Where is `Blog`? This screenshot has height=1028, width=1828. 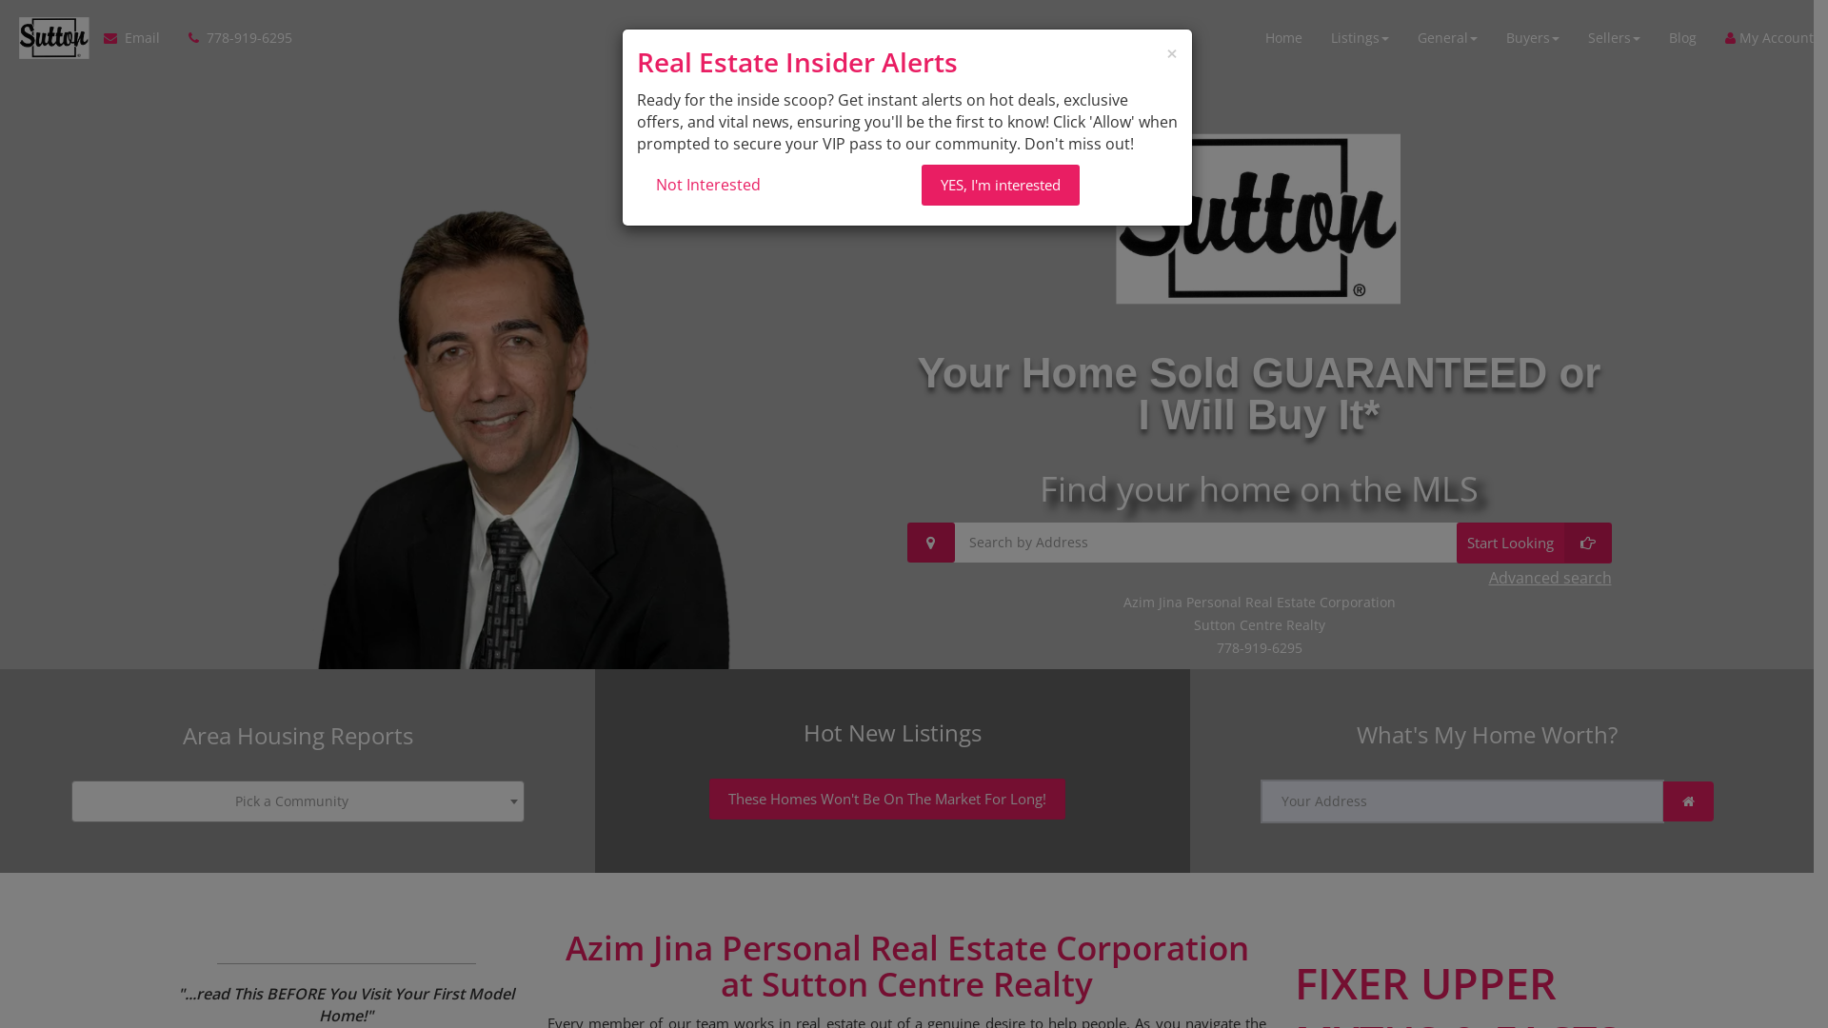 Blog is located at coordinates (1683, 38).